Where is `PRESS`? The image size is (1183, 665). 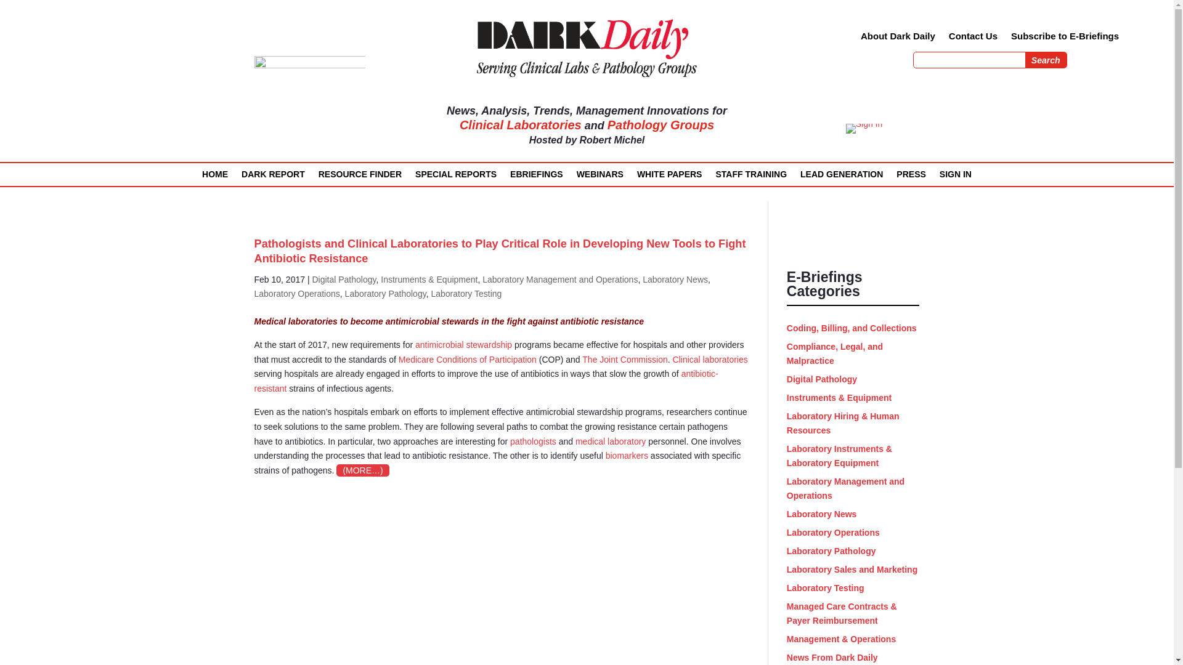 PRESS is located at coordinates (911, 177).